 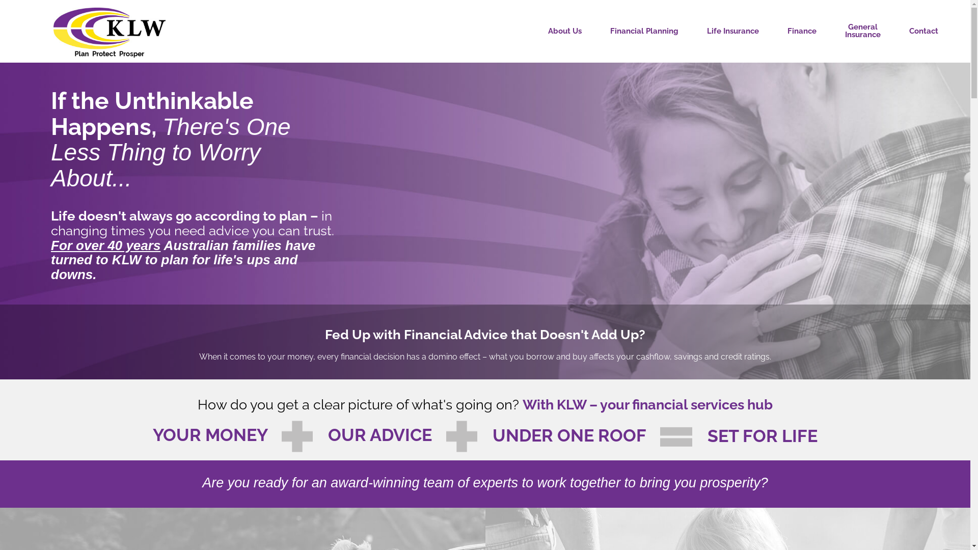 What do you see at coordinates (863, 31) in the screenshot?
I see `General
Insurance` at bounding box center [863, 31].